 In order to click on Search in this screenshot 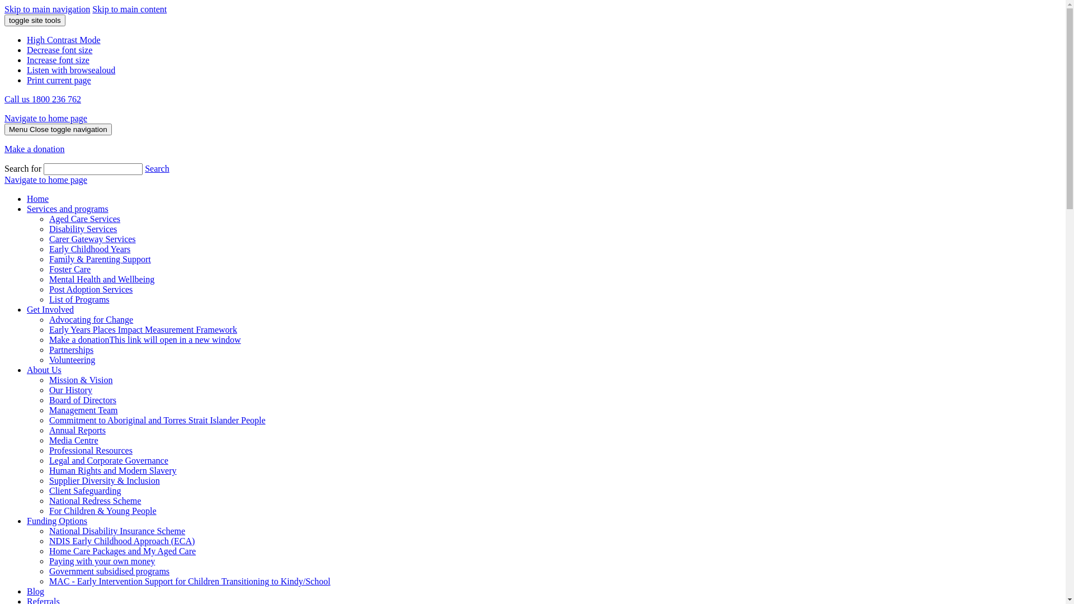, I will do `click(93, 169)`.